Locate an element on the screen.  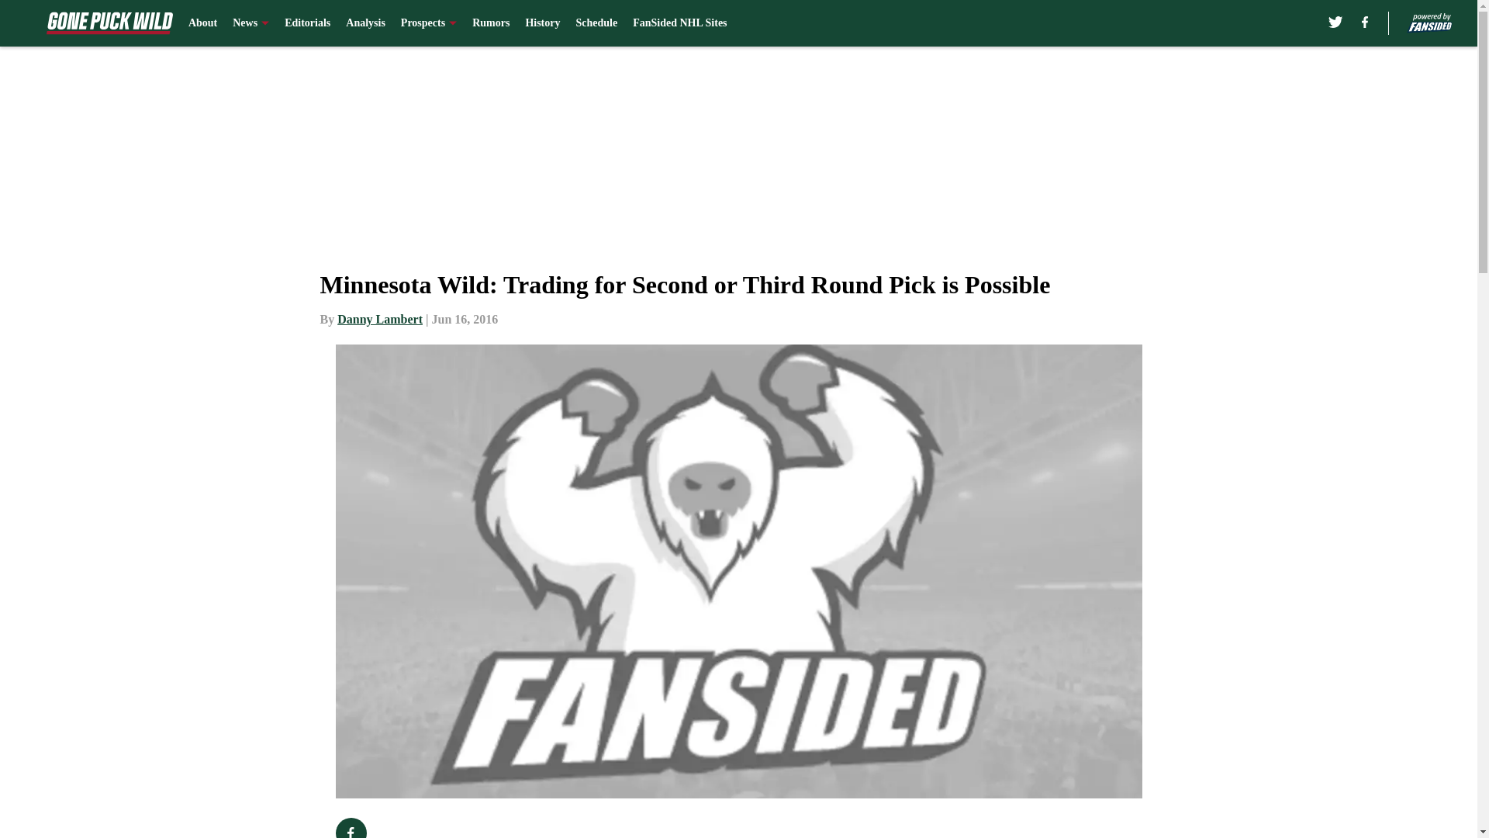
Schedule is located at coordinates (596, 23).